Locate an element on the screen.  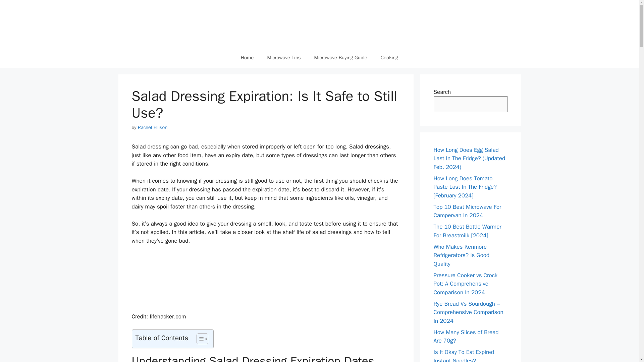
Salad Dressing Expiration: Is It Safe to Still Use? is located at coordinates (181, 279).